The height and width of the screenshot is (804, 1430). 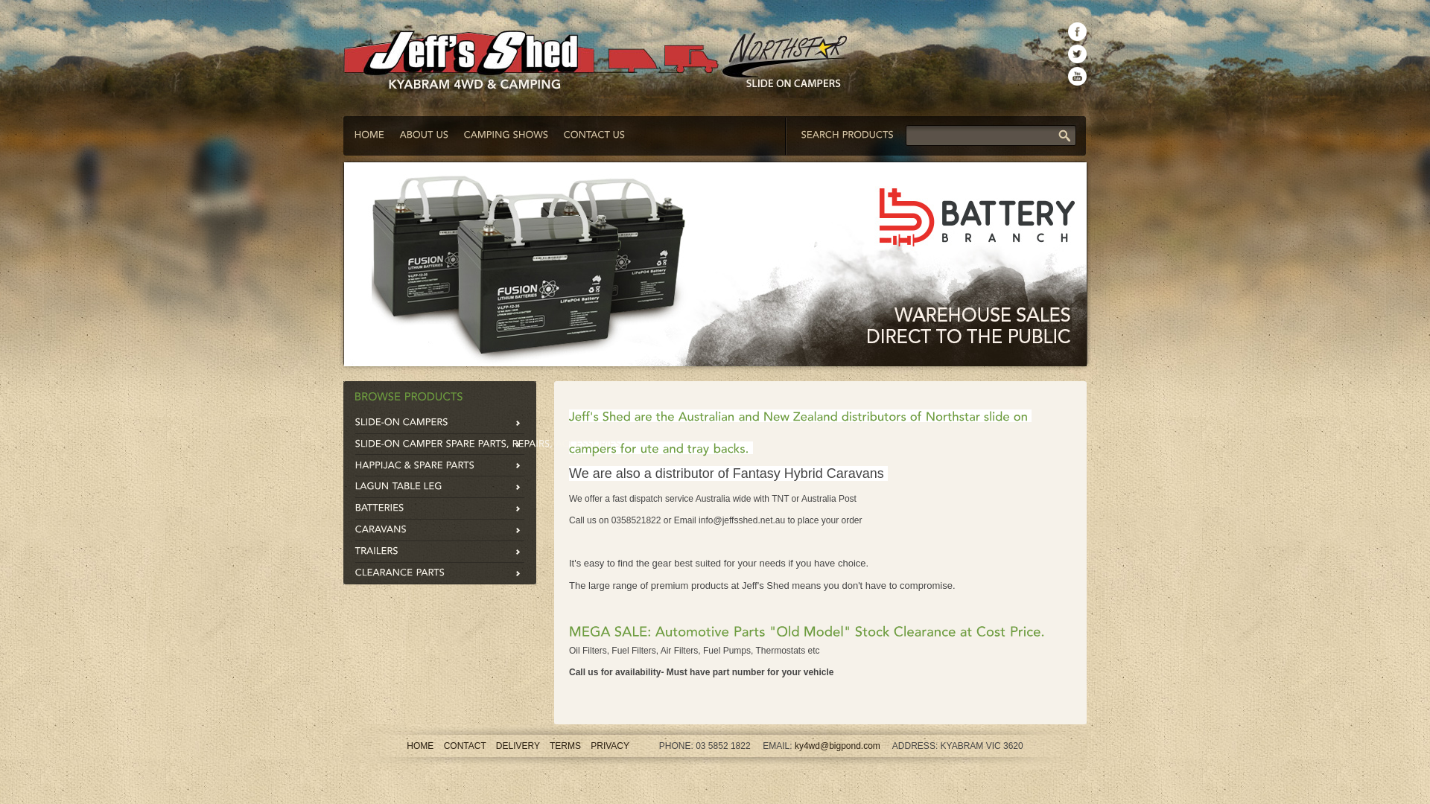 What do you see at coordinates (1069, 138) in the screenshot?
I see `Search` at bounding box center [1069, 138].